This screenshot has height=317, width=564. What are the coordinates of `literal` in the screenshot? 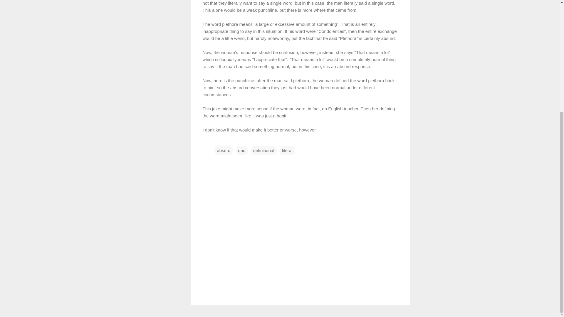 It's located at (287, 150).